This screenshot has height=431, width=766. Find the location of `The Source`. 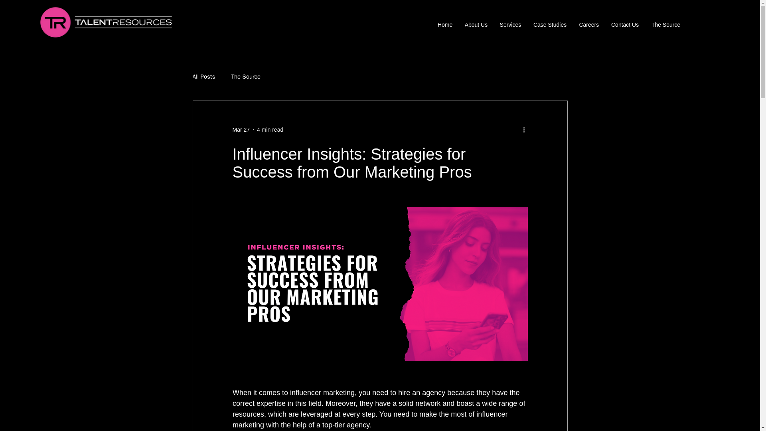

The Source is located at coordinates (246, 77).